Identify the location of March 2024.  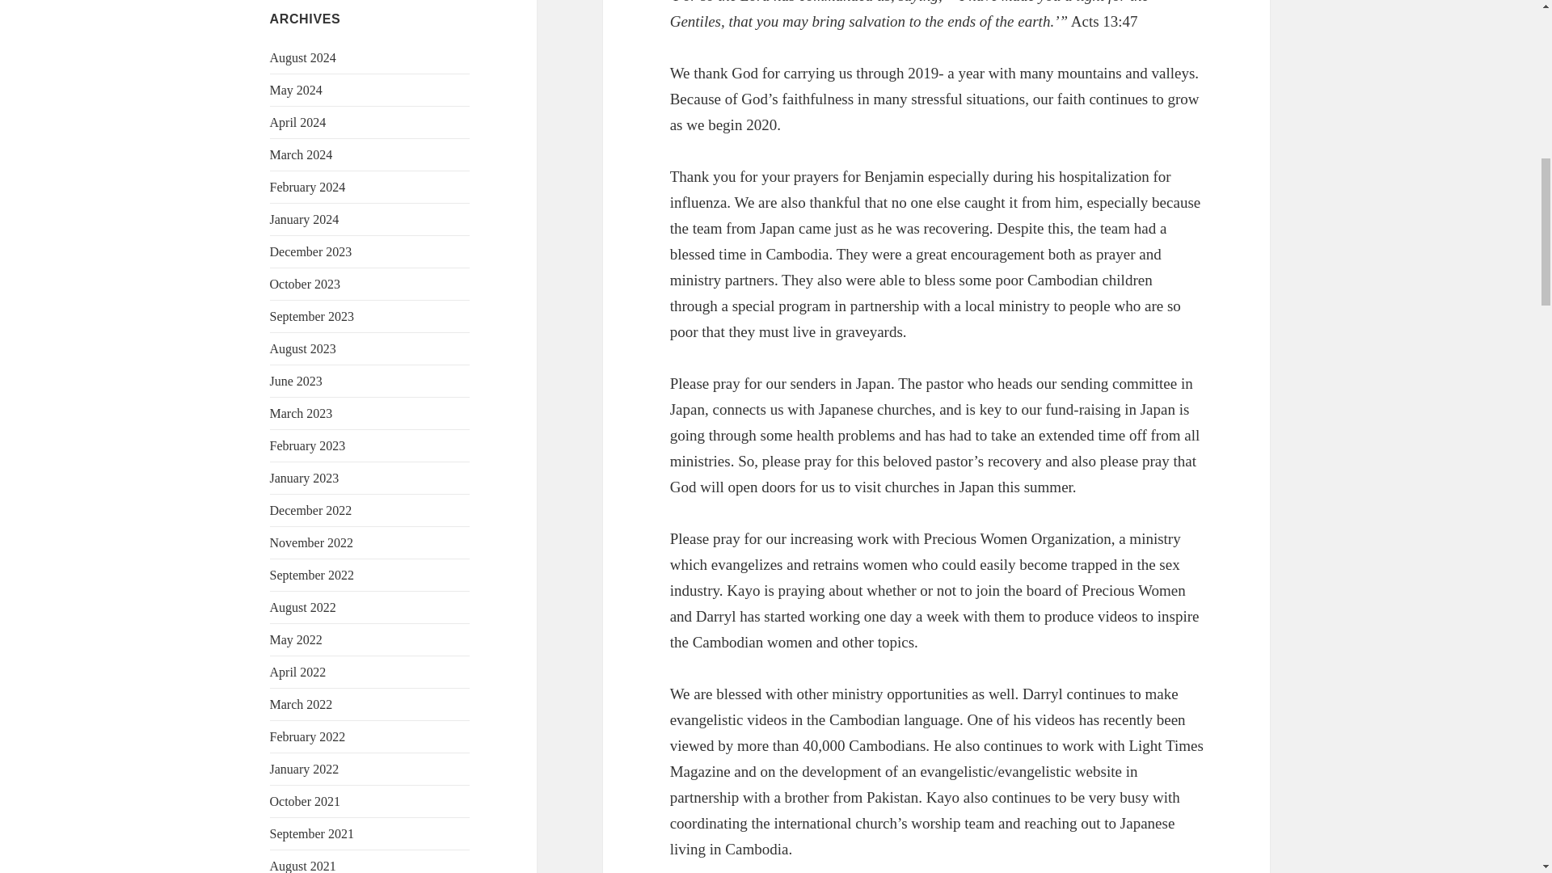
(302, 154).